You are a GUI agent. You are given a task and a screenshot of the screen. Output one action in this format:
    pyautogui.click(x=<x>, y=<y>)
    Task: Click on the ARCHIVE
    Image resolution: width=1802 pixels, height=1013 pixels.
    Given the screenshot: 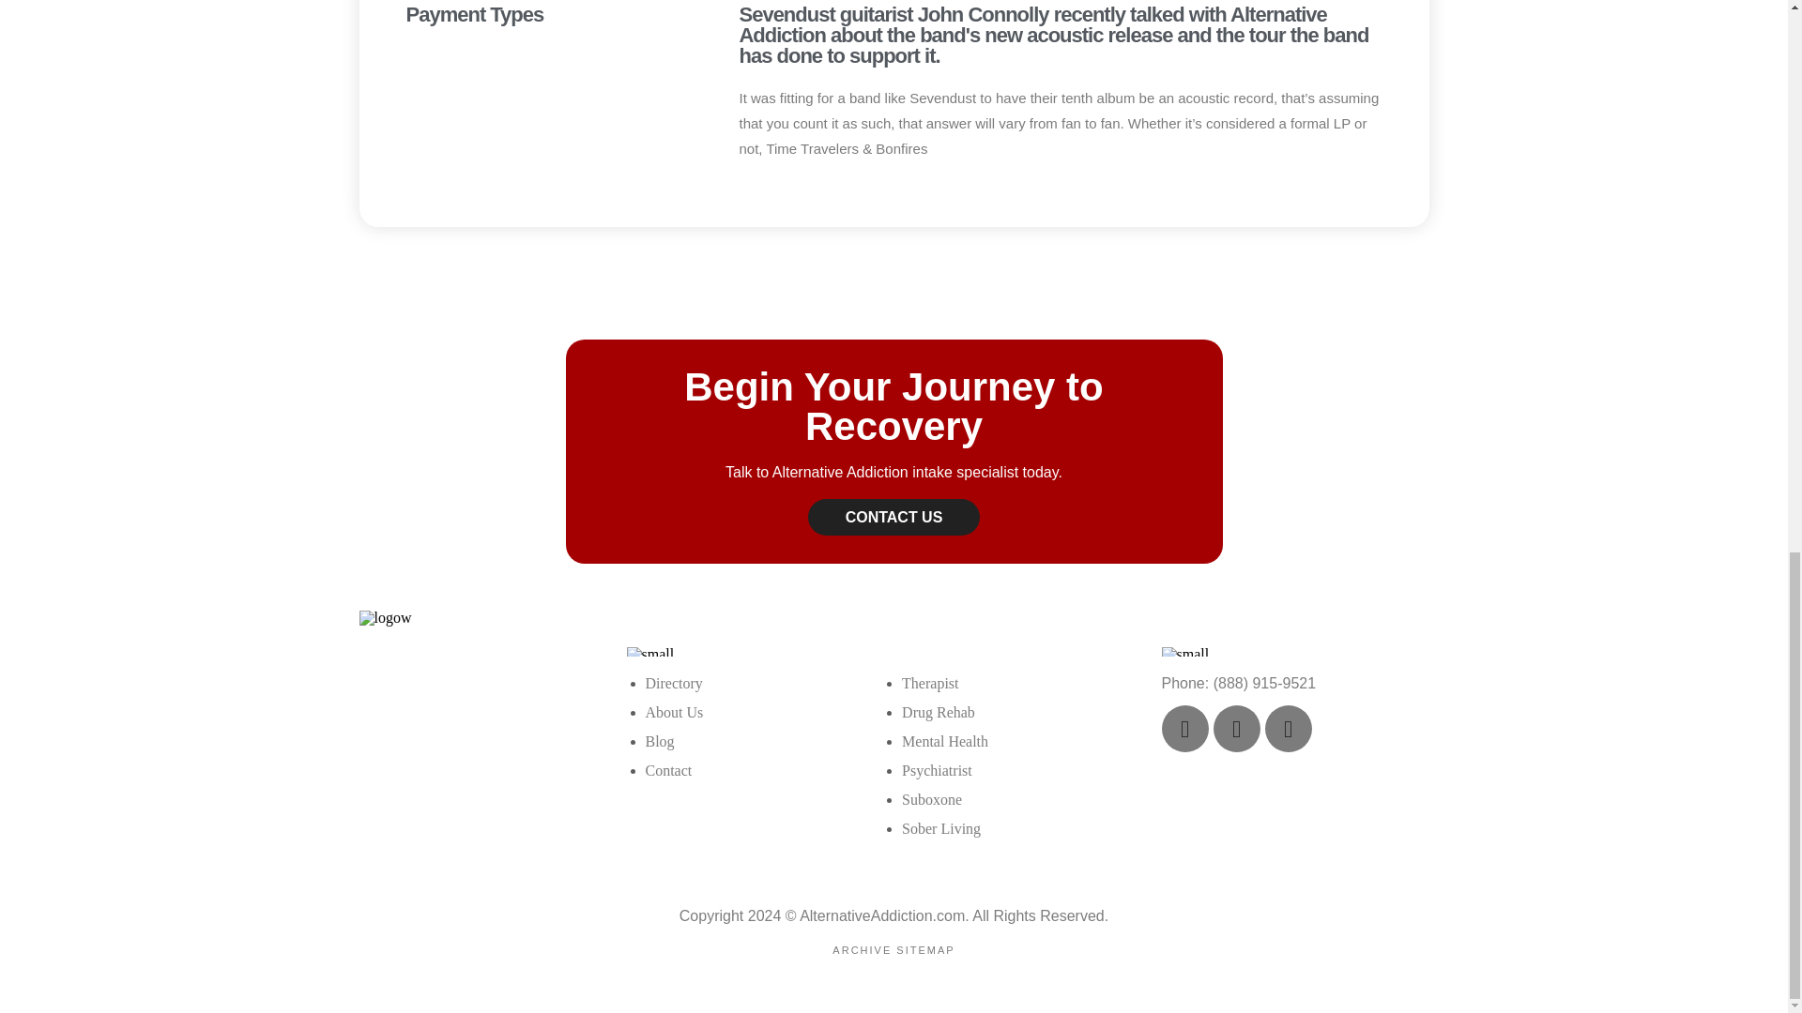 What is the action you would take?
    pyautogui.click(x=862, y=949)
    